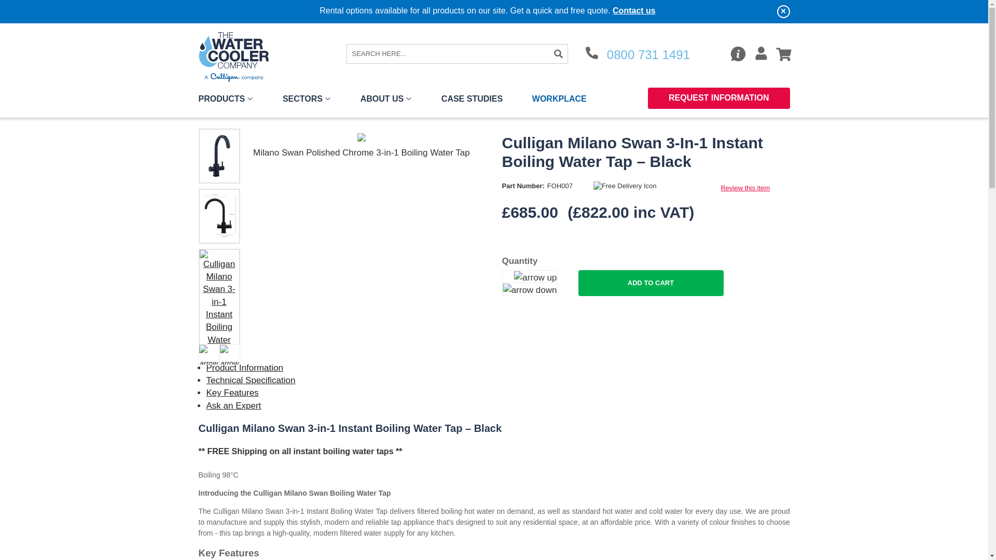  What do you see at coordinates (229, 355) in the screenshot?
I see `Next Image` at bounding box center [229, 355].